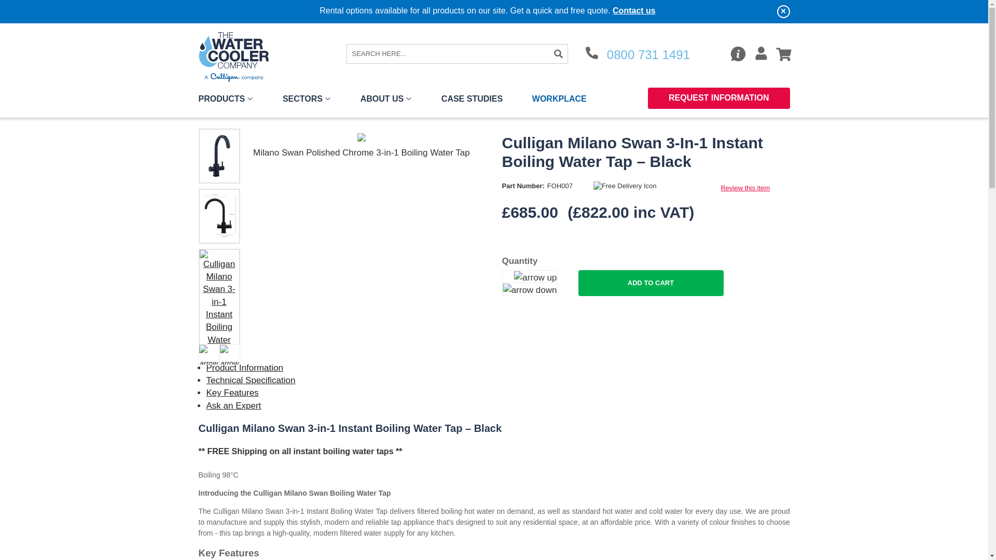  What do you see at coordinates (229, 355) in the screenshot?
I see `Next Image` at bounding box center [229, 355].